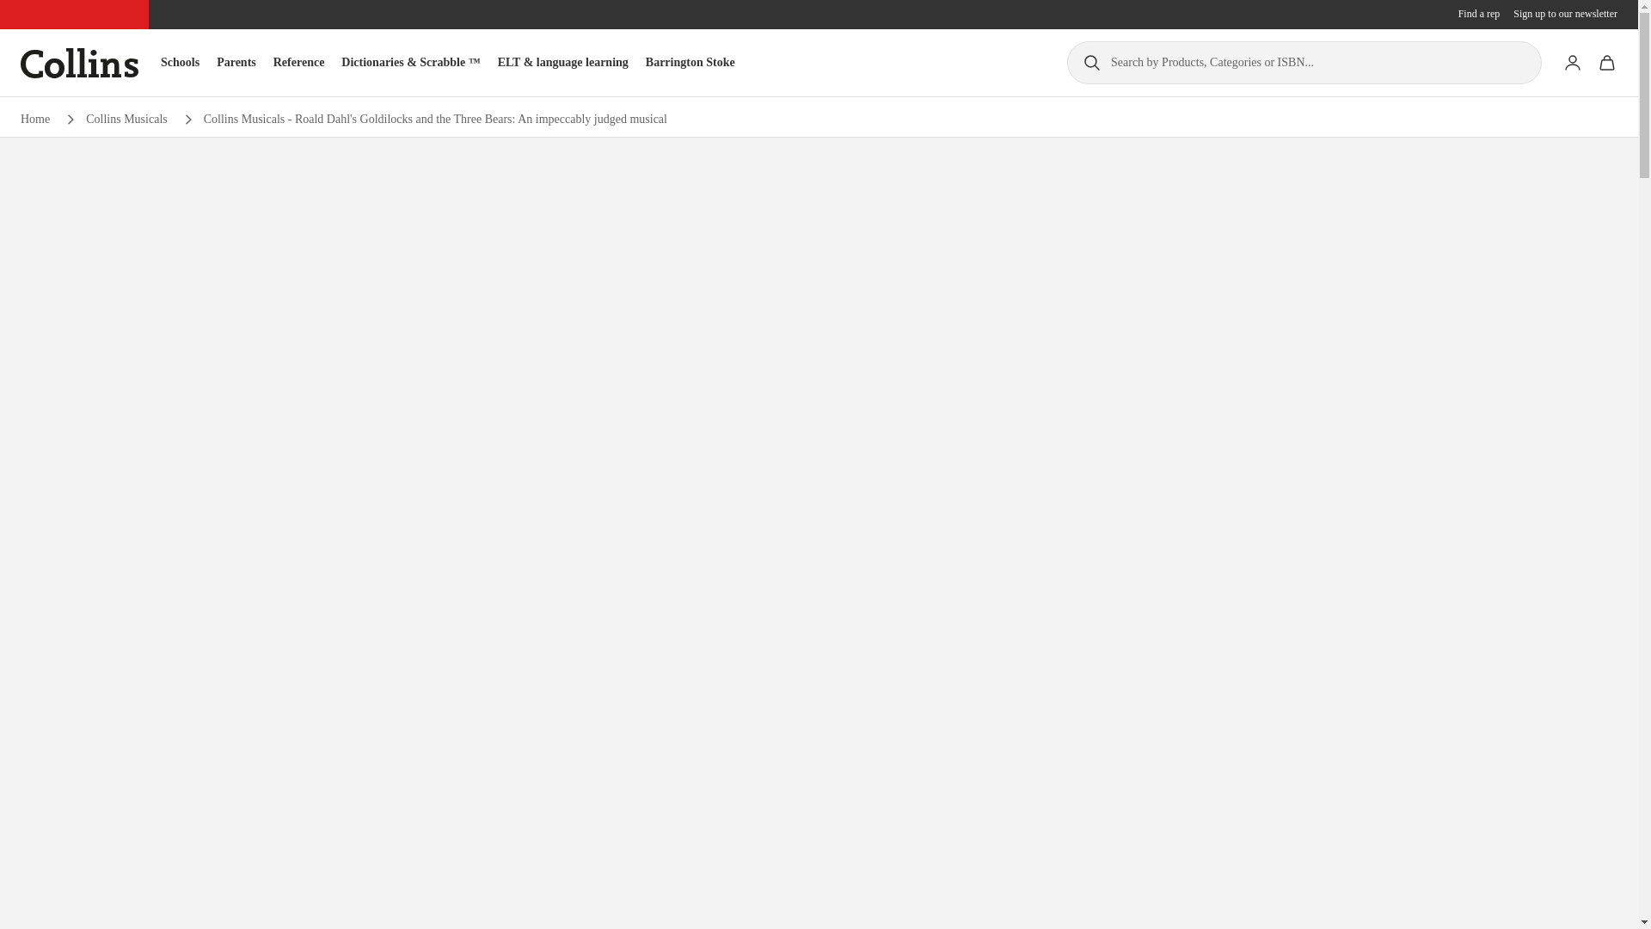 This screenshot has height=929, width=1651. Describe the element at coordinates (1572, 62) in the screenshot. I see `Account` at that location.